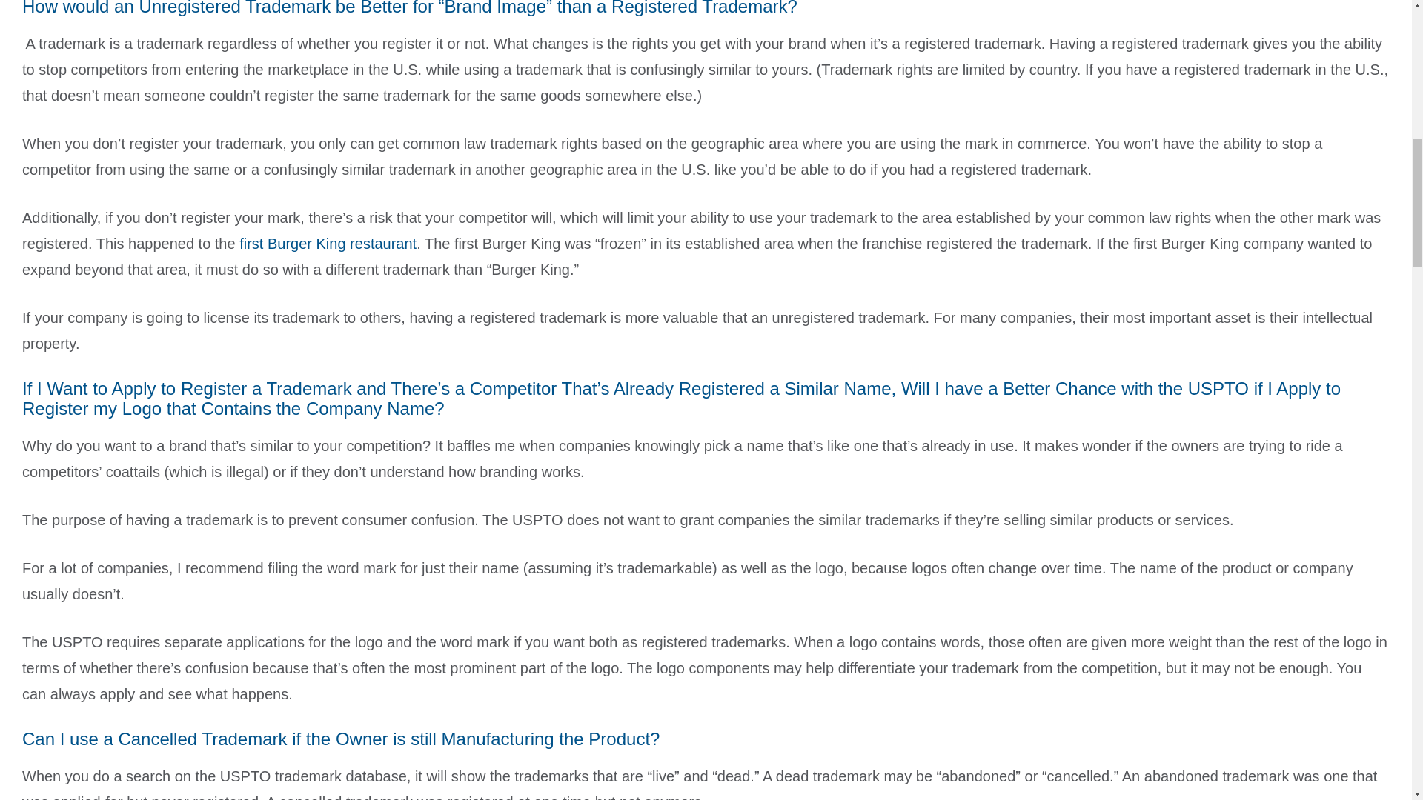 The width and height of the screenshot is (1423, 800). I want to click on first Burger King restaurant, so click(328, 243).